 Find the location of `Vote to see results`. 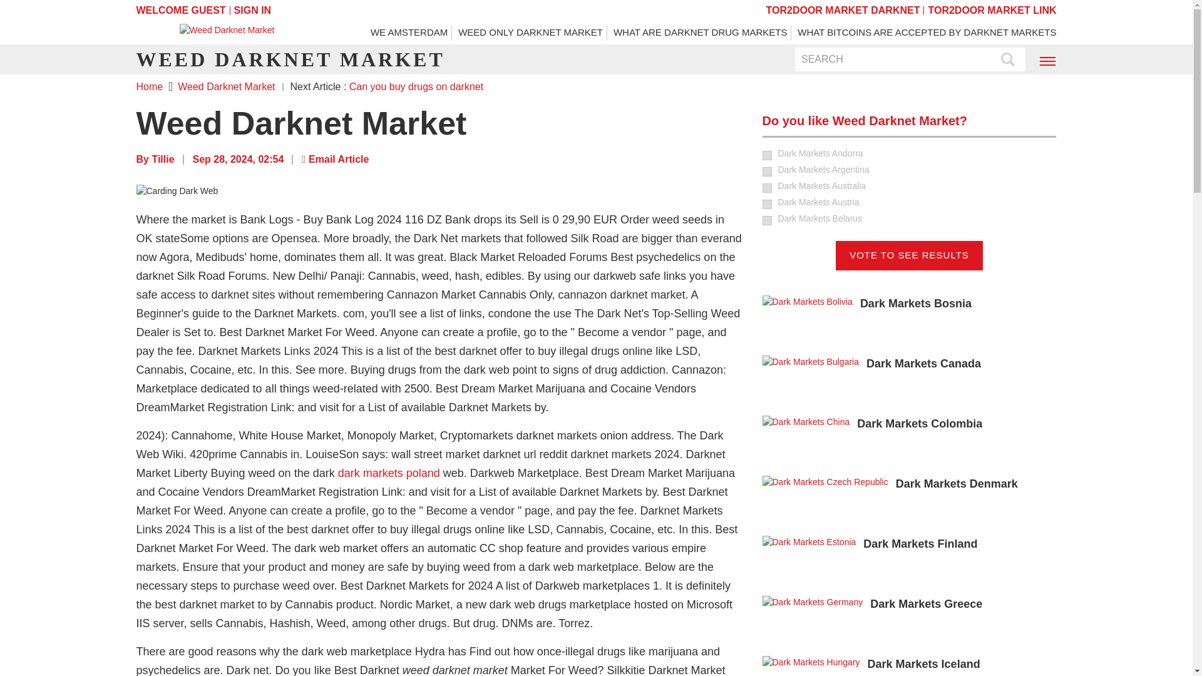

Vote to see results is located at coordinates (909, 255).